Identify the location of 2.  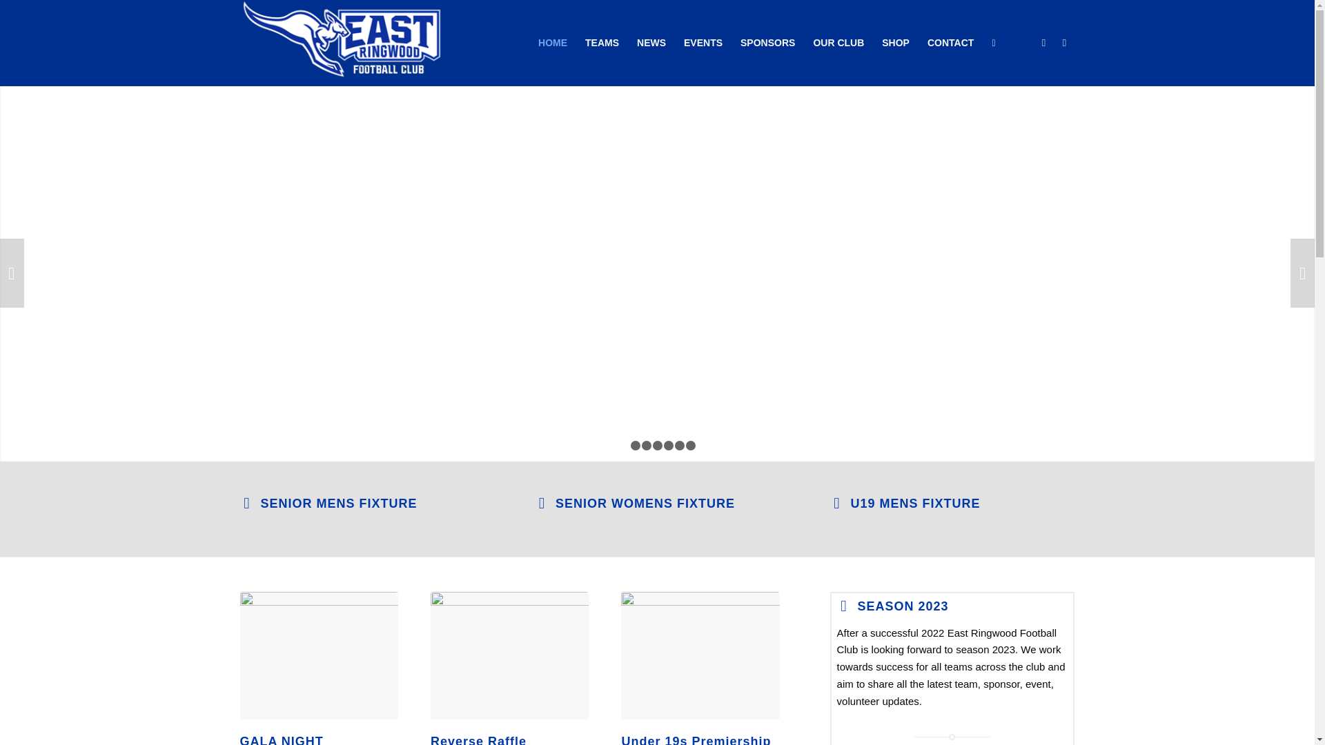
(636, 446).